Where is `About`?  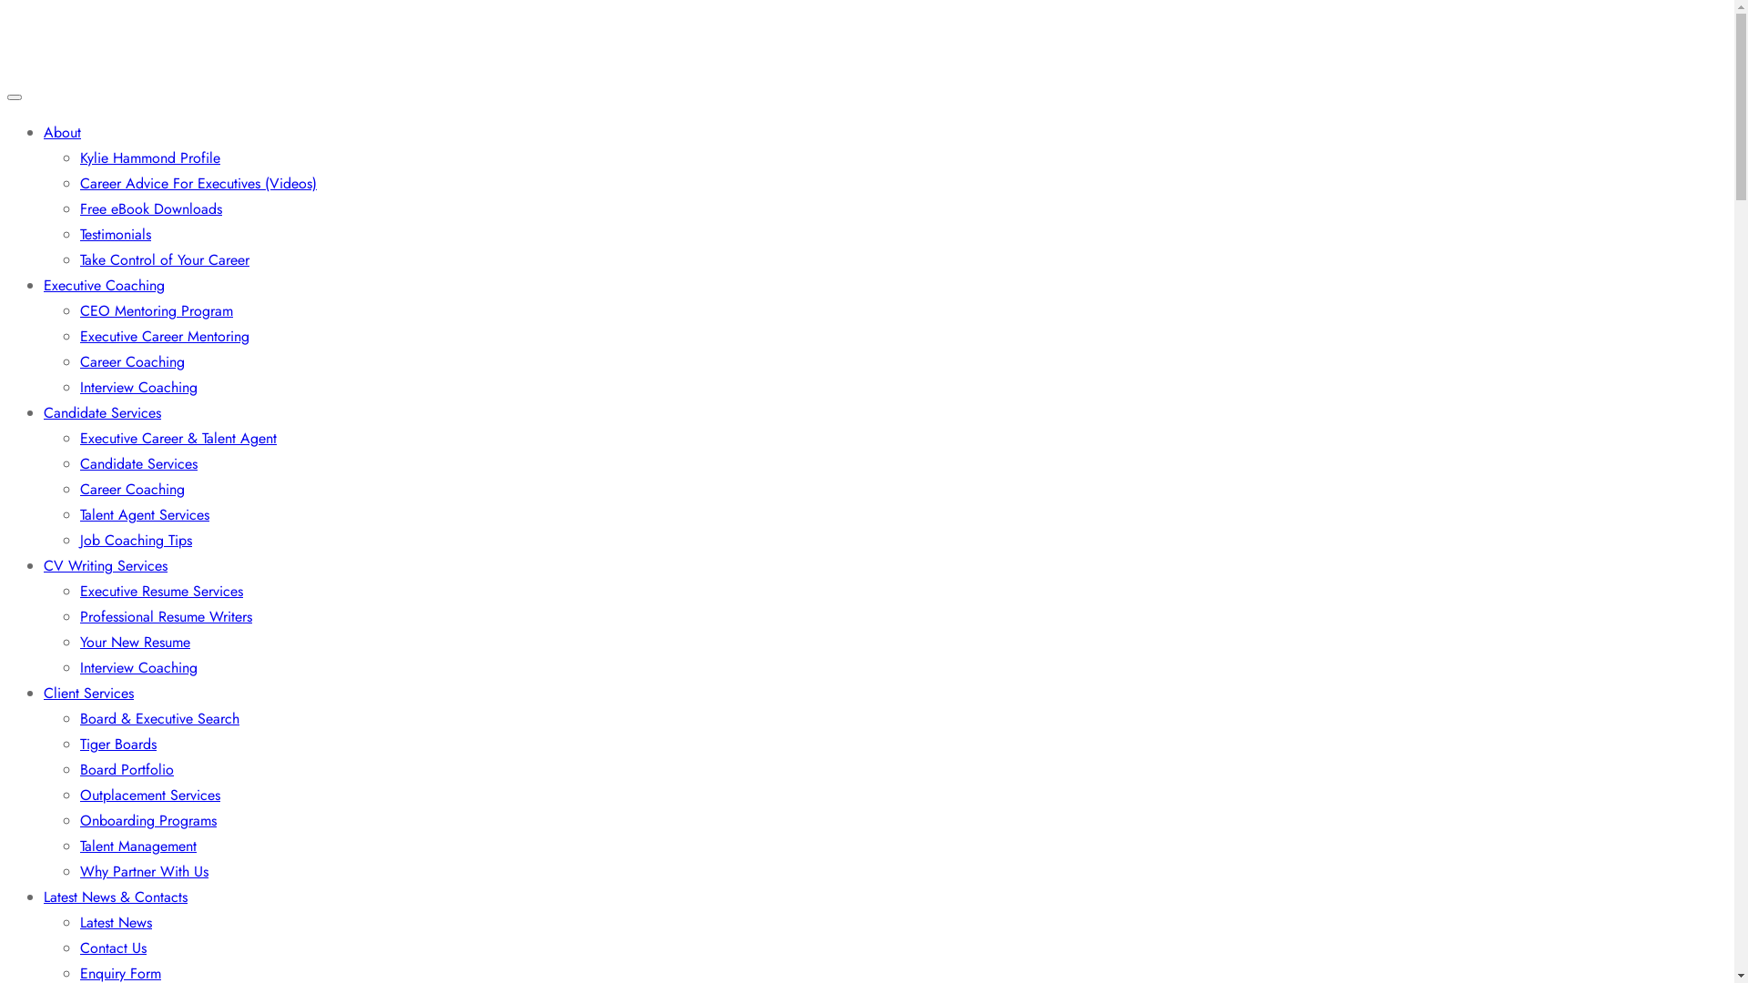
About is located at coordinates (62, 133).